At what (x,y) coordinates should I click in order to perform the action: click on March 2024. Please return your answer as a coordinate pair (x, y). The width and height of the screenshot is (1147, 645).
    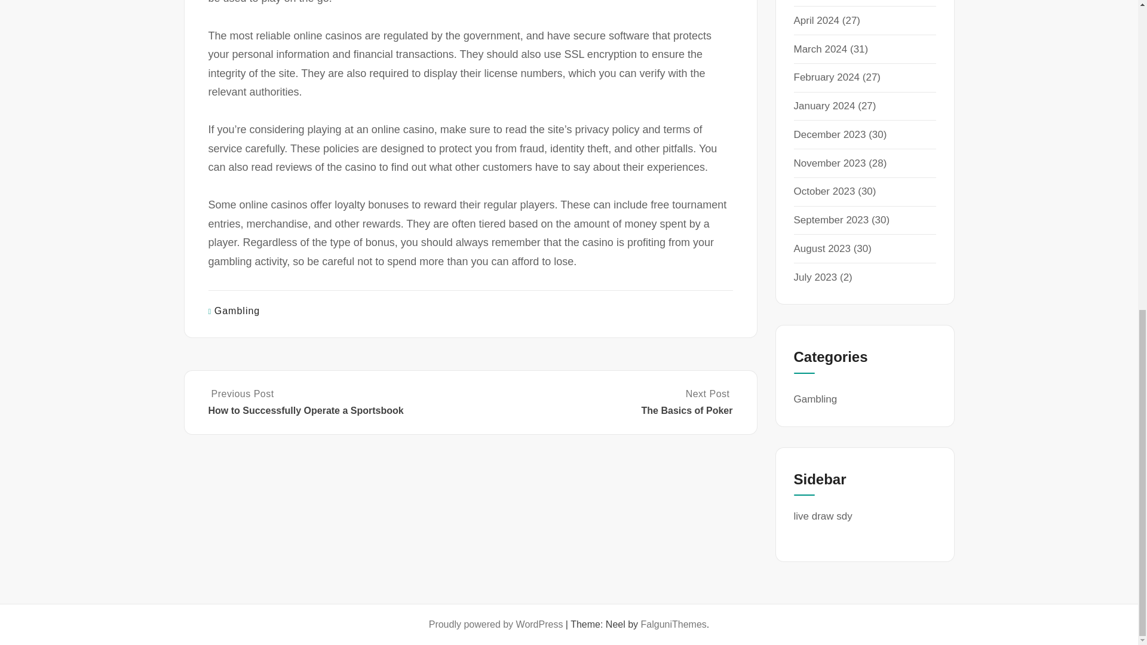
    Looking at the image, I should click on (820, 49).